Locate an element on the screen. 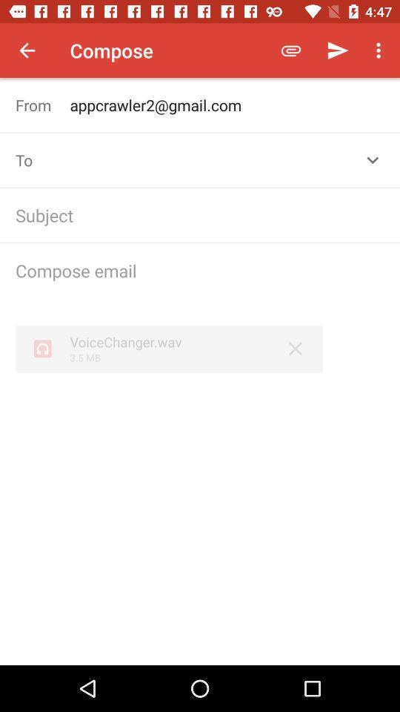 The height and width of the screenshot is (712, 400). open icon above appcrawler2@gmail.com is located at coordinates (381, 50).